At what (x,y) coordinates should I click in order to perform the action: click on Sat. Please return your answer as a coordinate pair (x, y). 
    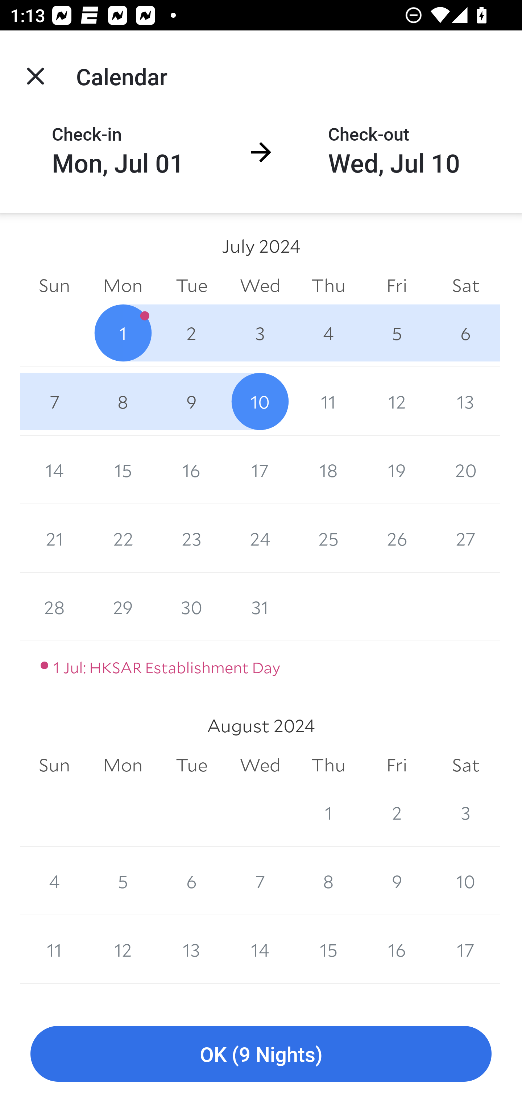
    Looking at the image, I should click on (465, 285).